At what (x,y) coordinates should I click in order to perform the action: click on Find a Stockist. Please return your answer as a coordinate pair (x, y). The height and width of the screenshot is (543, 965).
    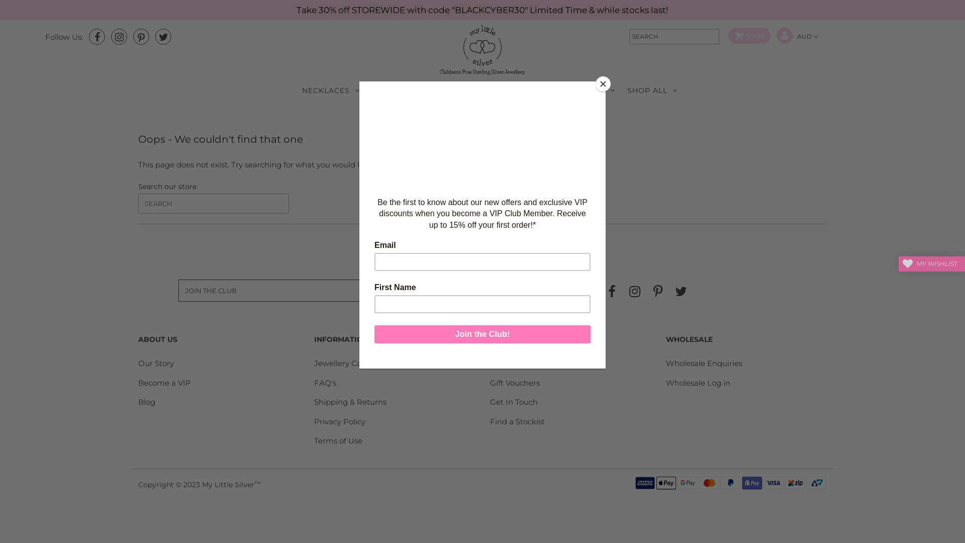
    Looking at the image, I should click on (518, 421).